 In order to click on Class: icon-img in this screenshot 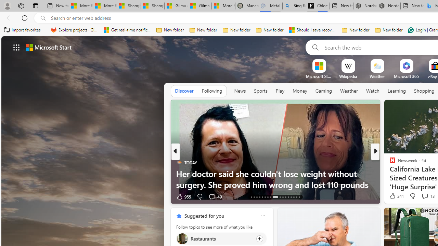, I will do `click(263, 216)`.